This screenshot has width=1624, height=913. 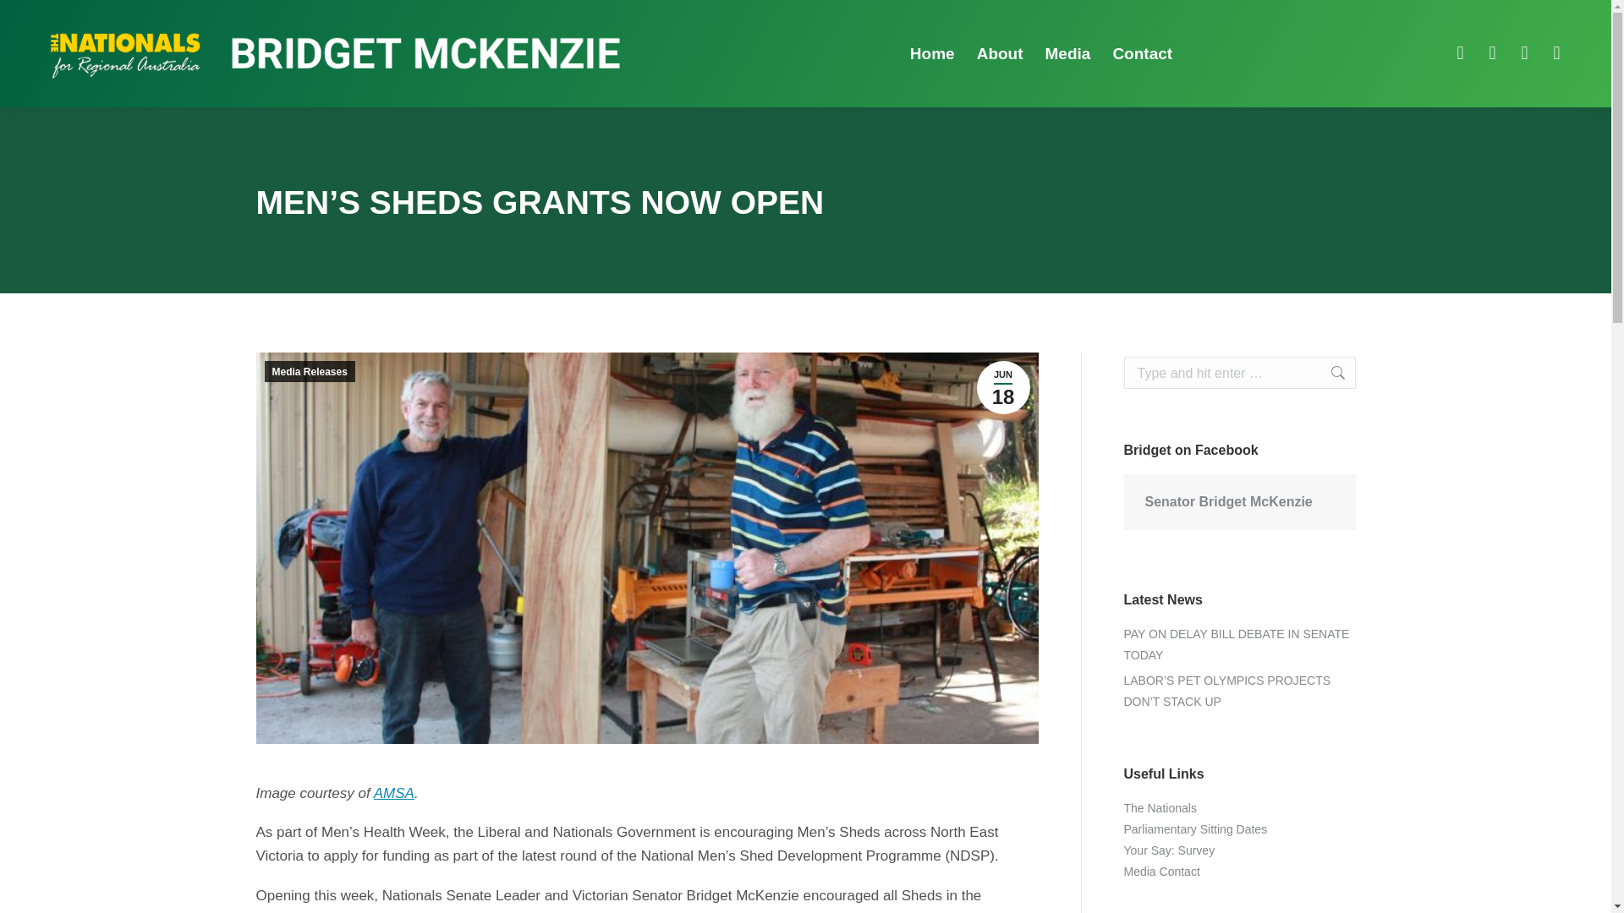 I want to click on Facebook page opens in new window, so click(x=1329, y=373).